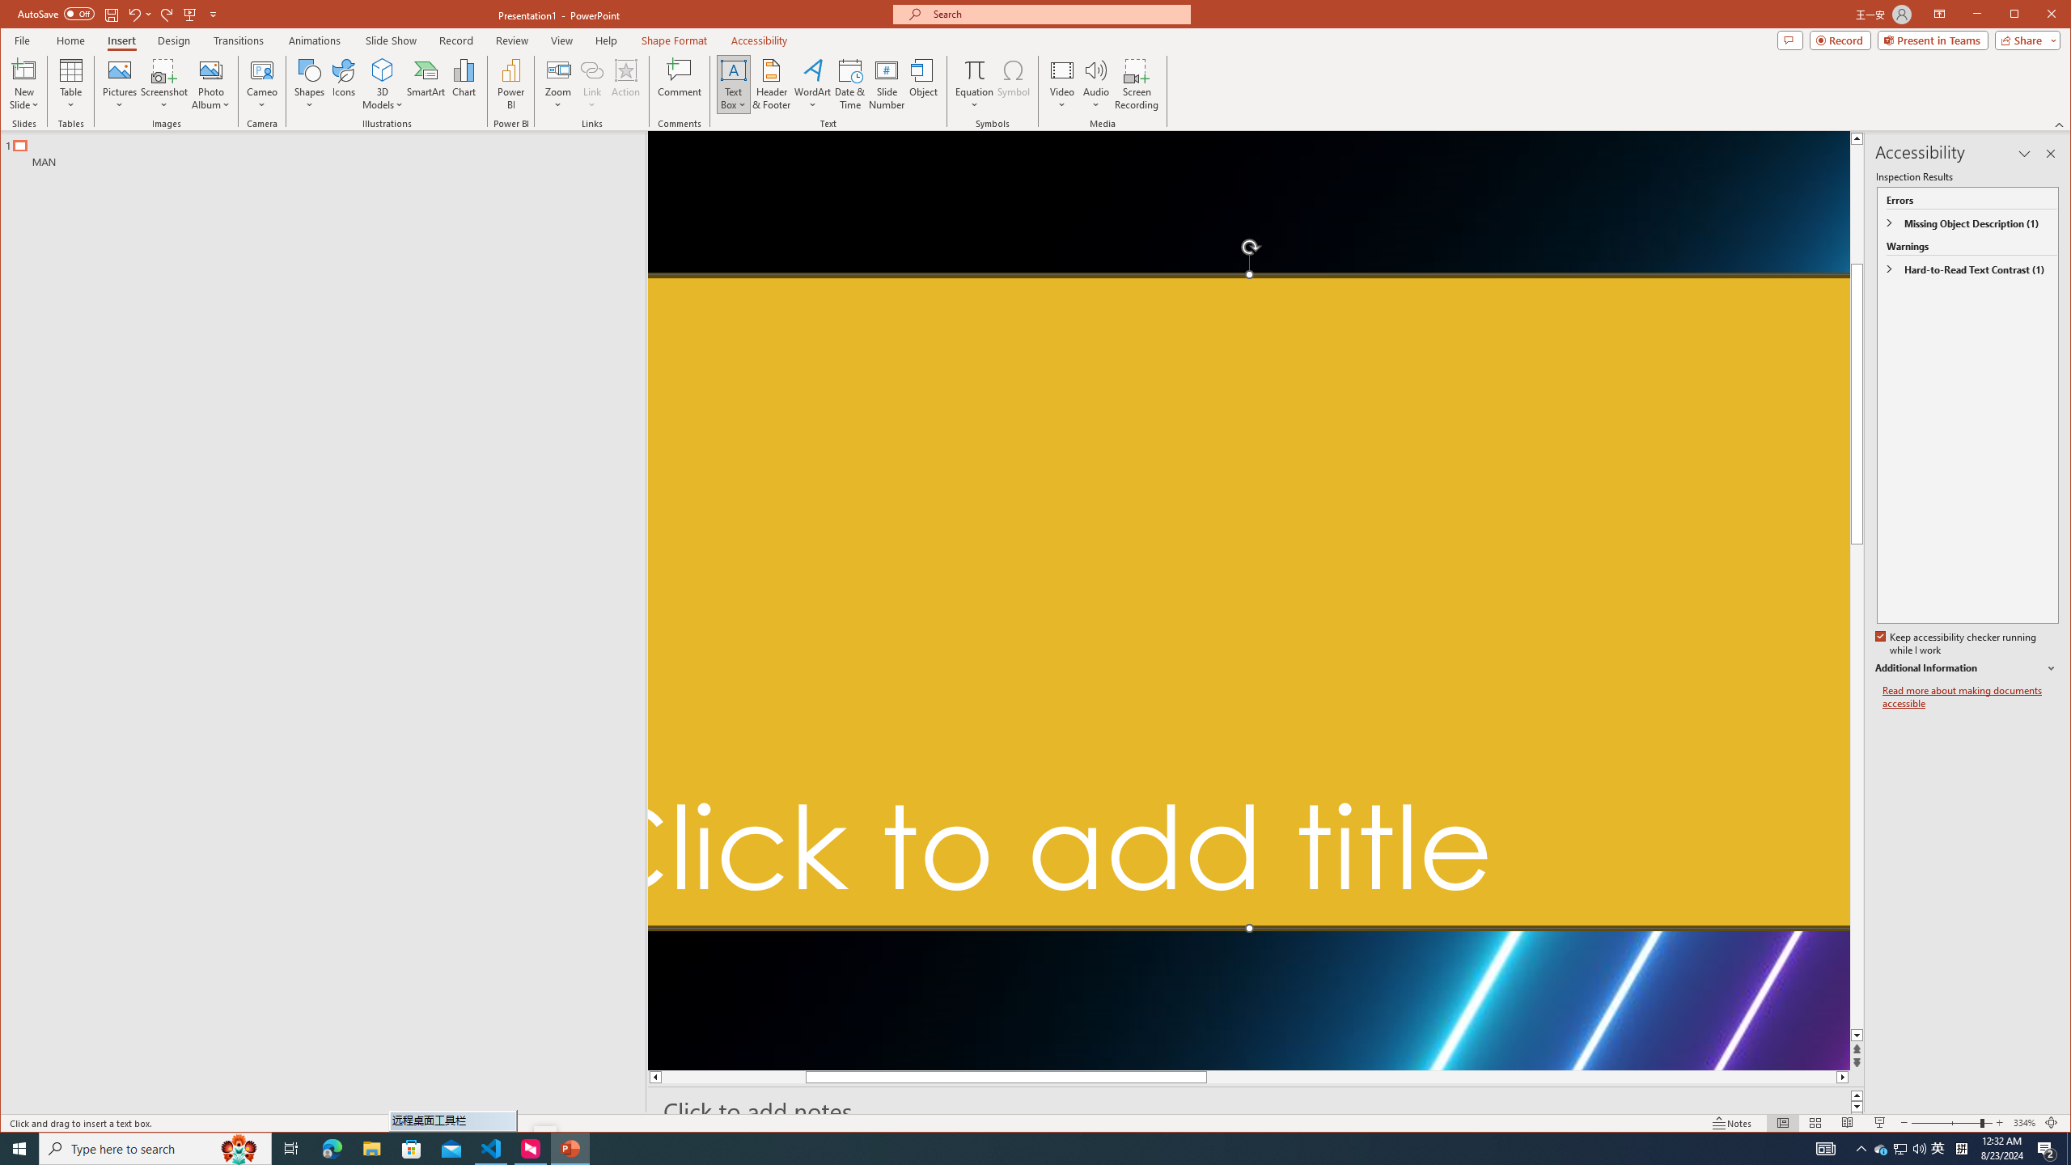 The image size is (2071, 1165). What do you see at coordinates (812, 84) in the screenshot?
I see `WordArt` at bounding box center [812, 84].